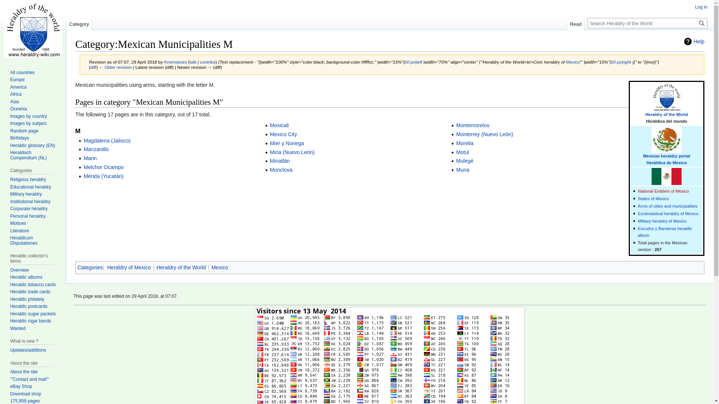 The width and height of the screenshot is (719, 404). I want to click on Motul, so click(462, 152).